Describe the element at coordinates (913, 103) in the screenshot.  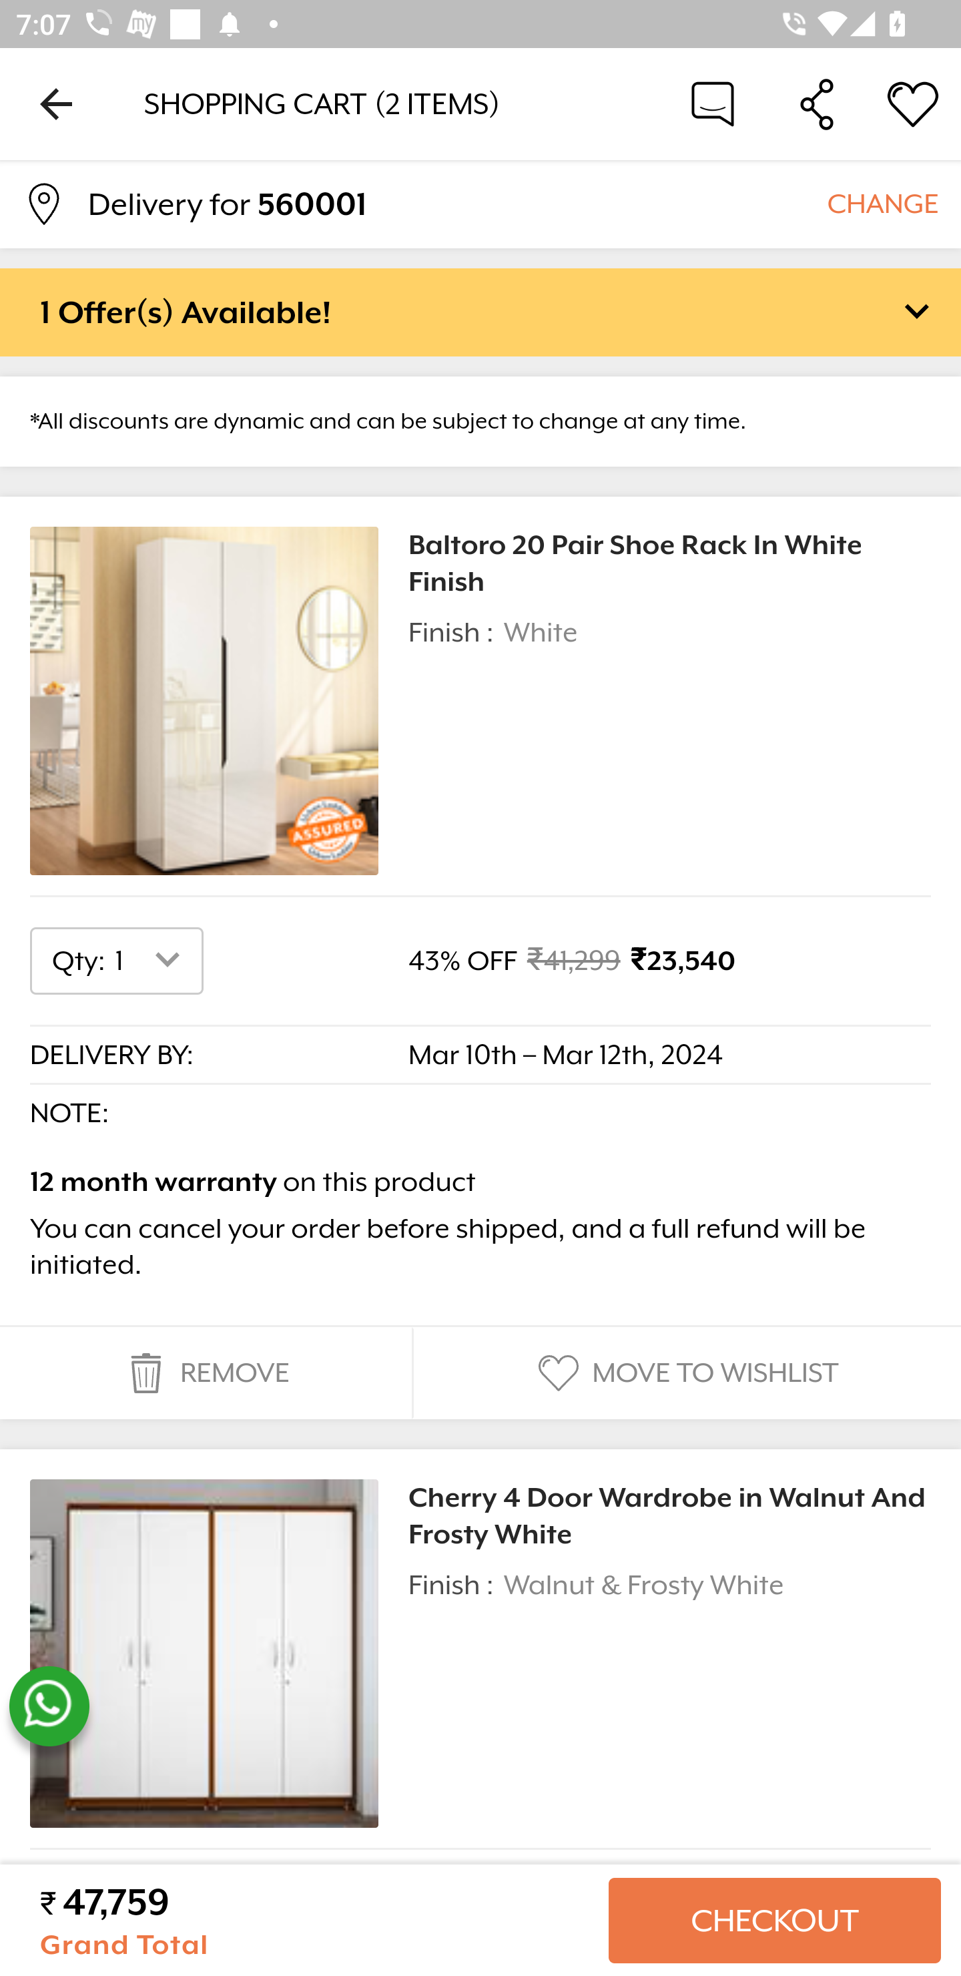
I see `Wishlist` at that location.